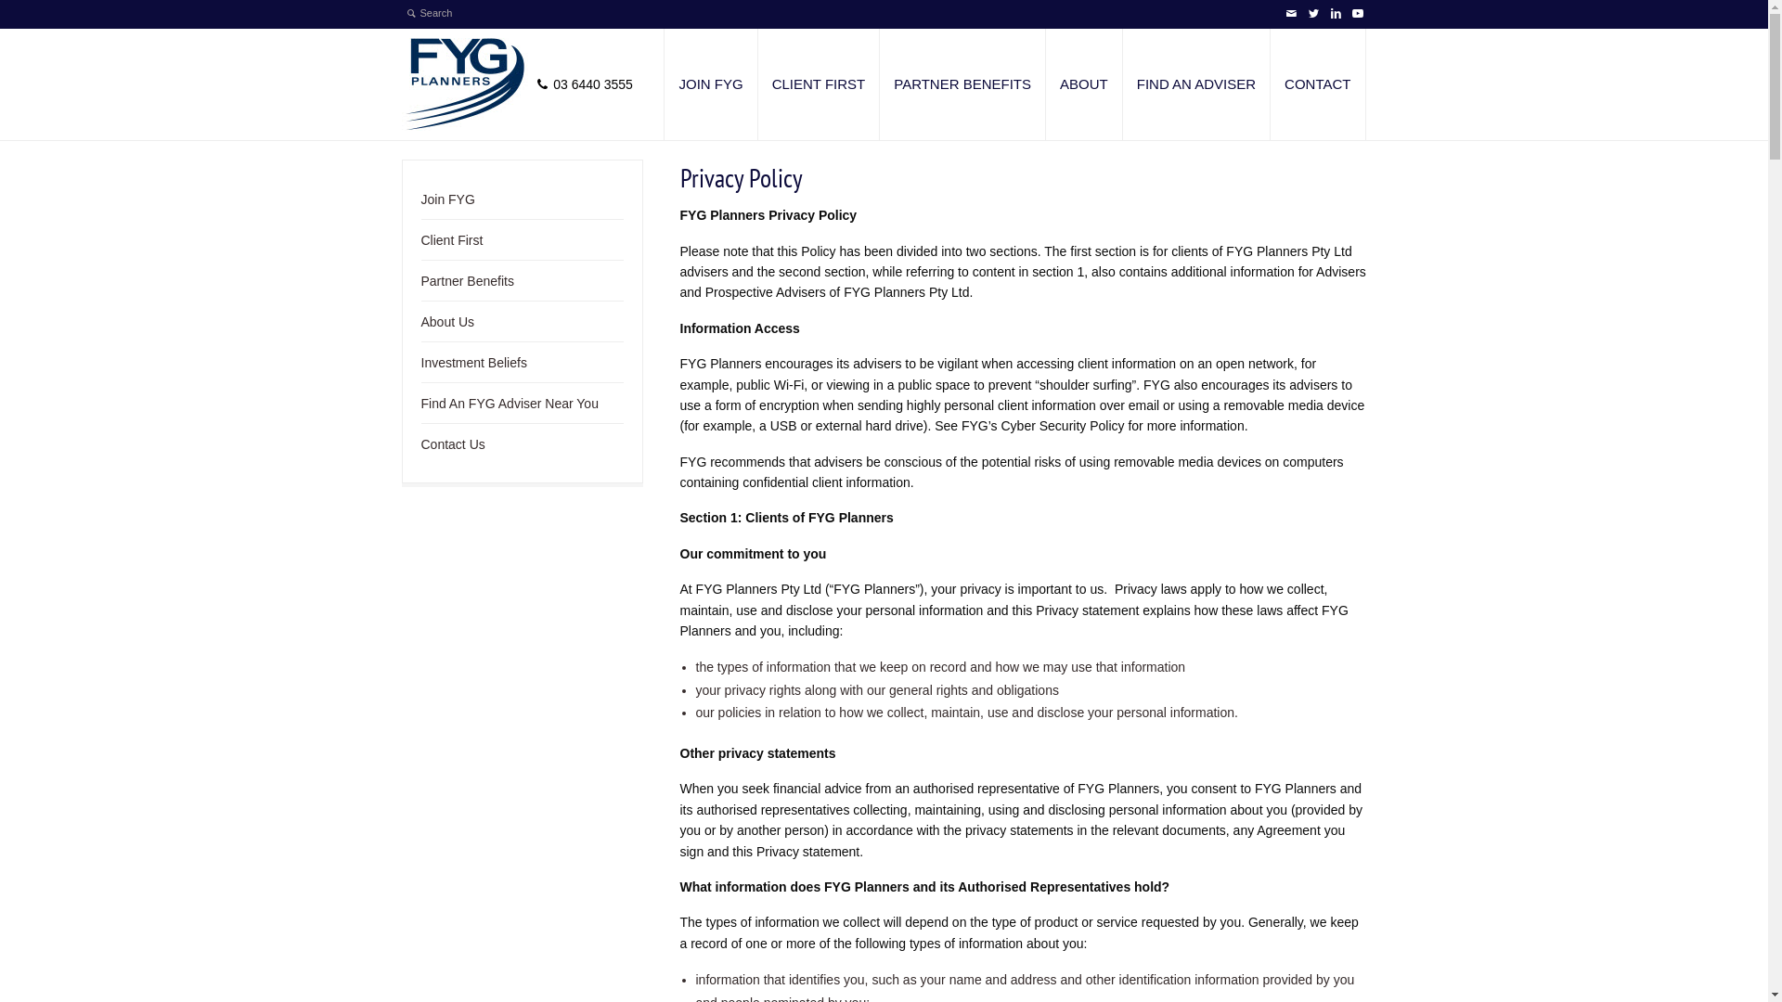  Describe the element at coordinates (1318, 84) in the screenshot. I see `CONTACT` at that location.